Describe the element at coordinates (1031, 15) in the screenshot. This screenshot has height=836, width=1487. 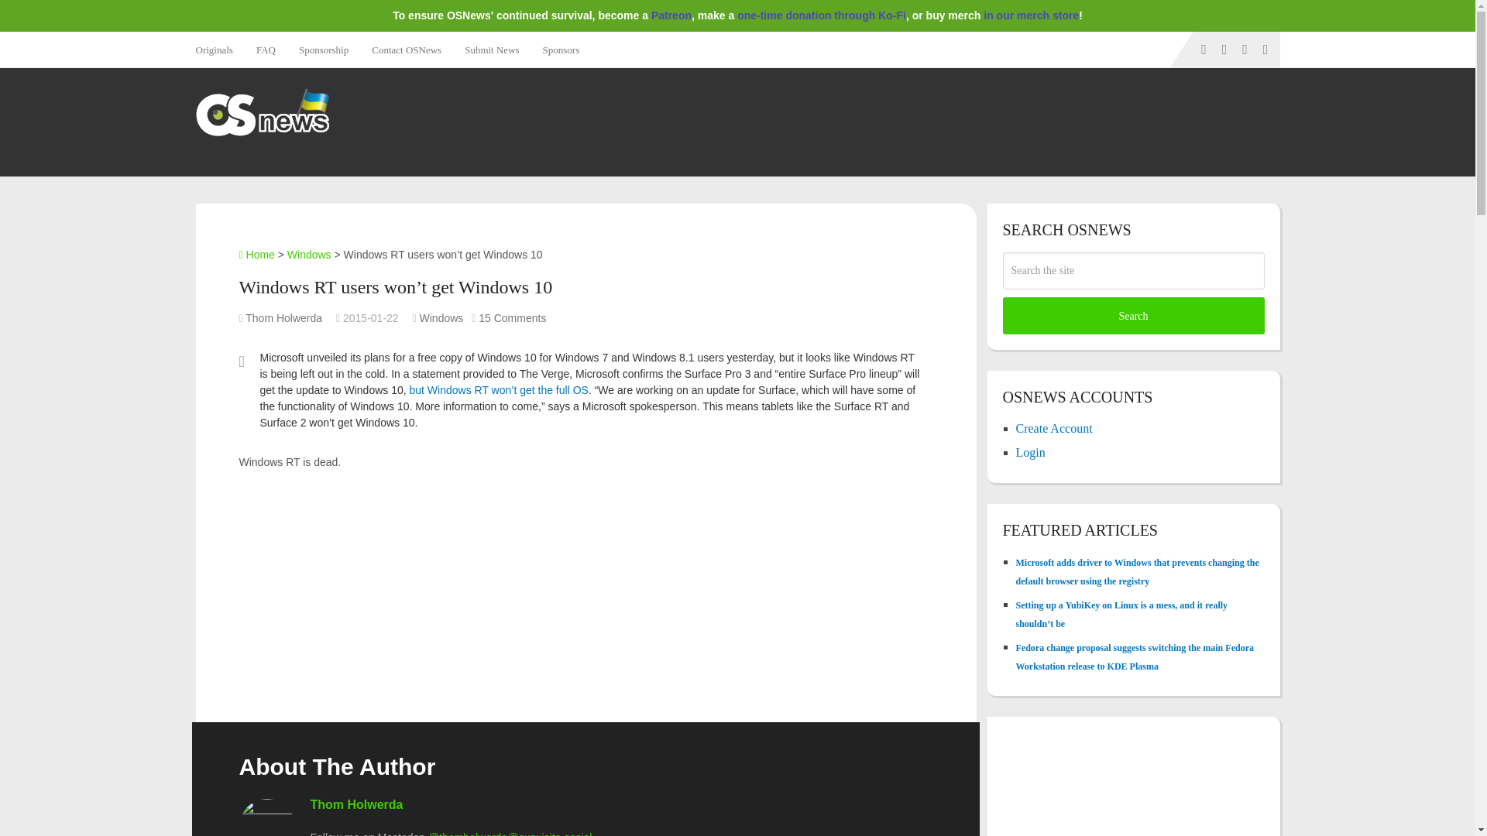
I see `in our merch store` at that location.